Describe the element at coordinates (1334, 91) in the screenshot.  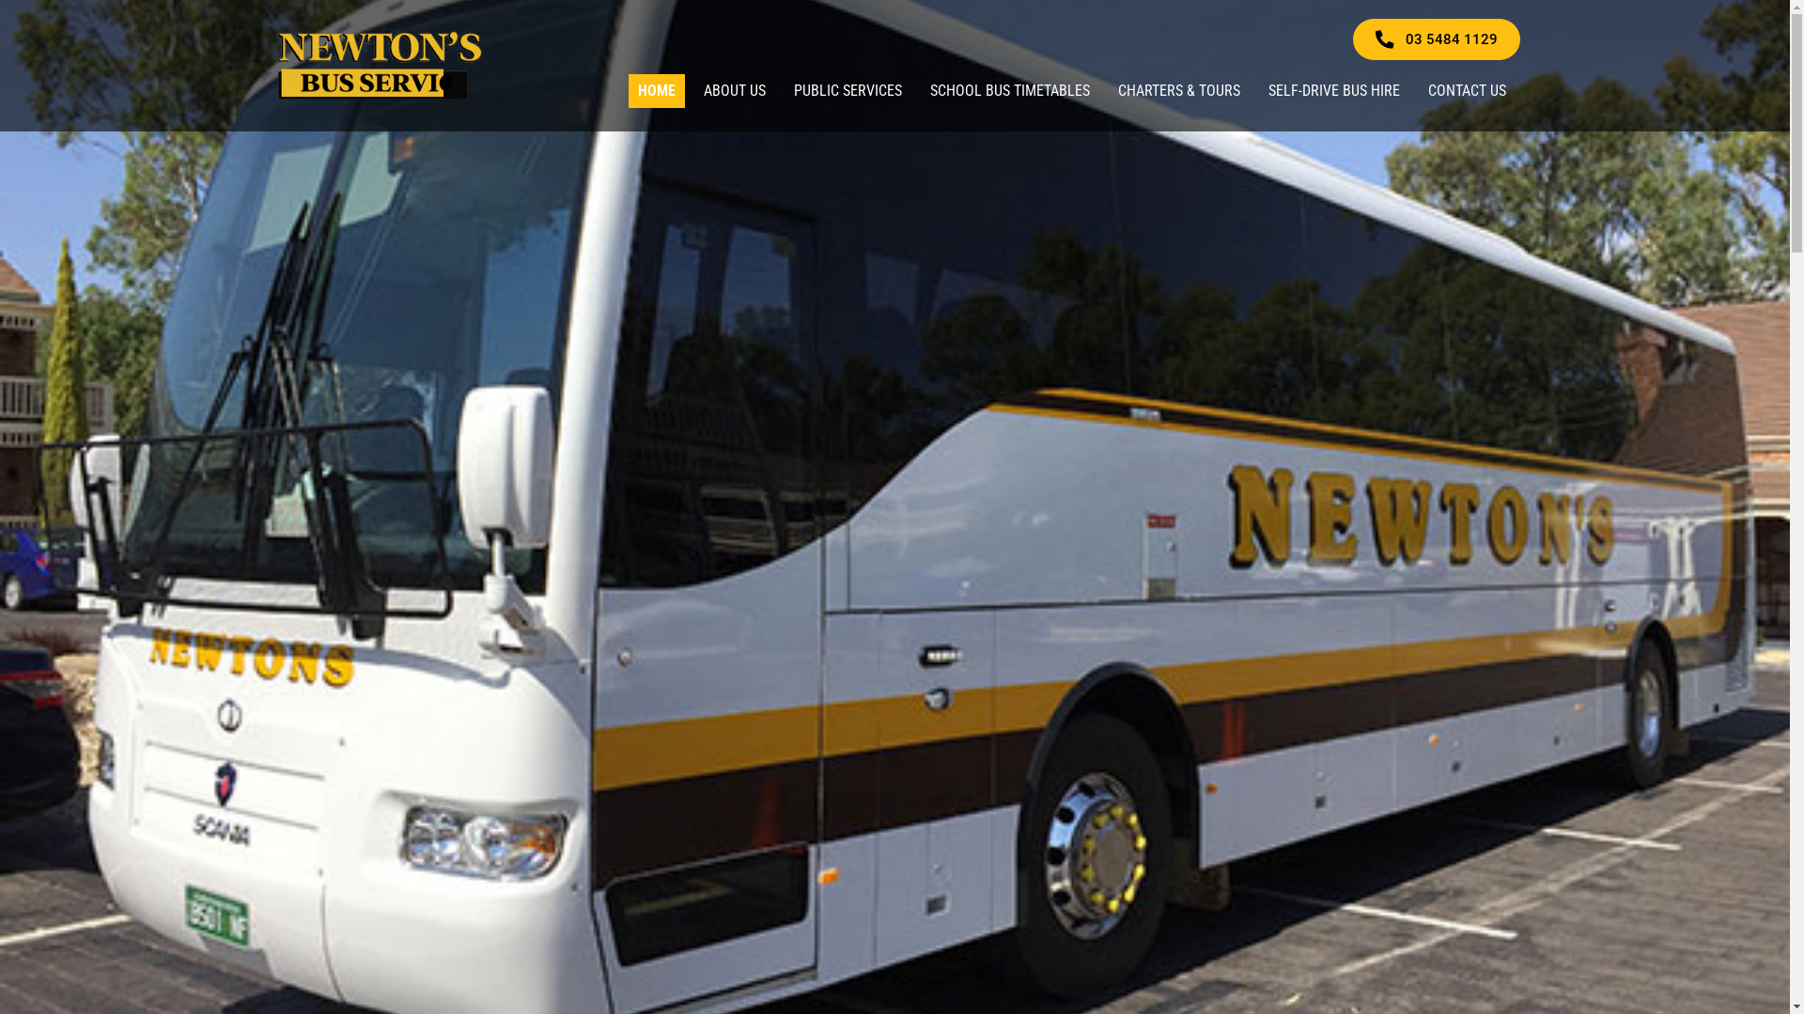
I see `SELF-DRIVE BUS HIRE` at that location.